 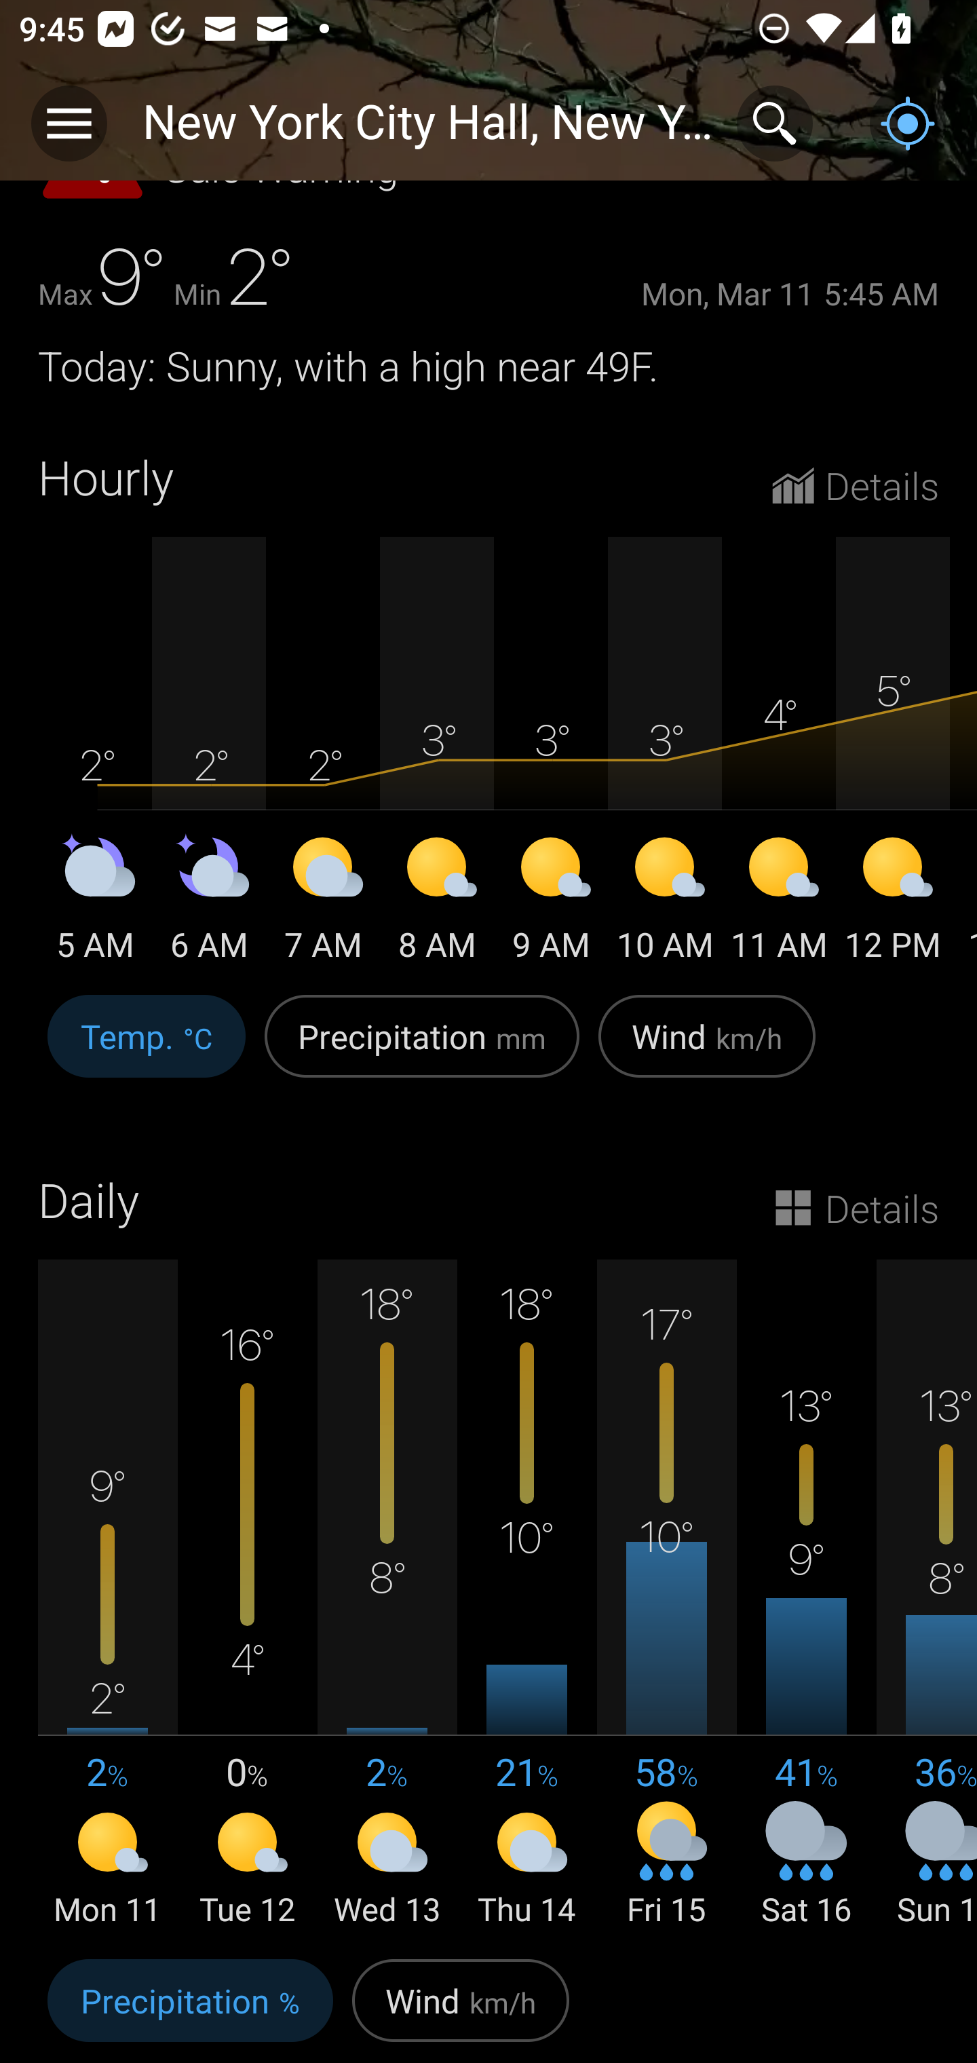 I want to click on Temp. °C, so click(x=147, y=1051).